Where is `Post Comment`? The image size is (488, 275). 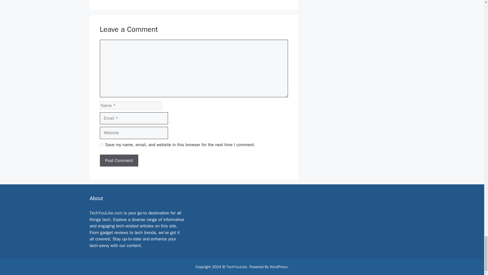 Post Comment is located at coordinates (119, 160).